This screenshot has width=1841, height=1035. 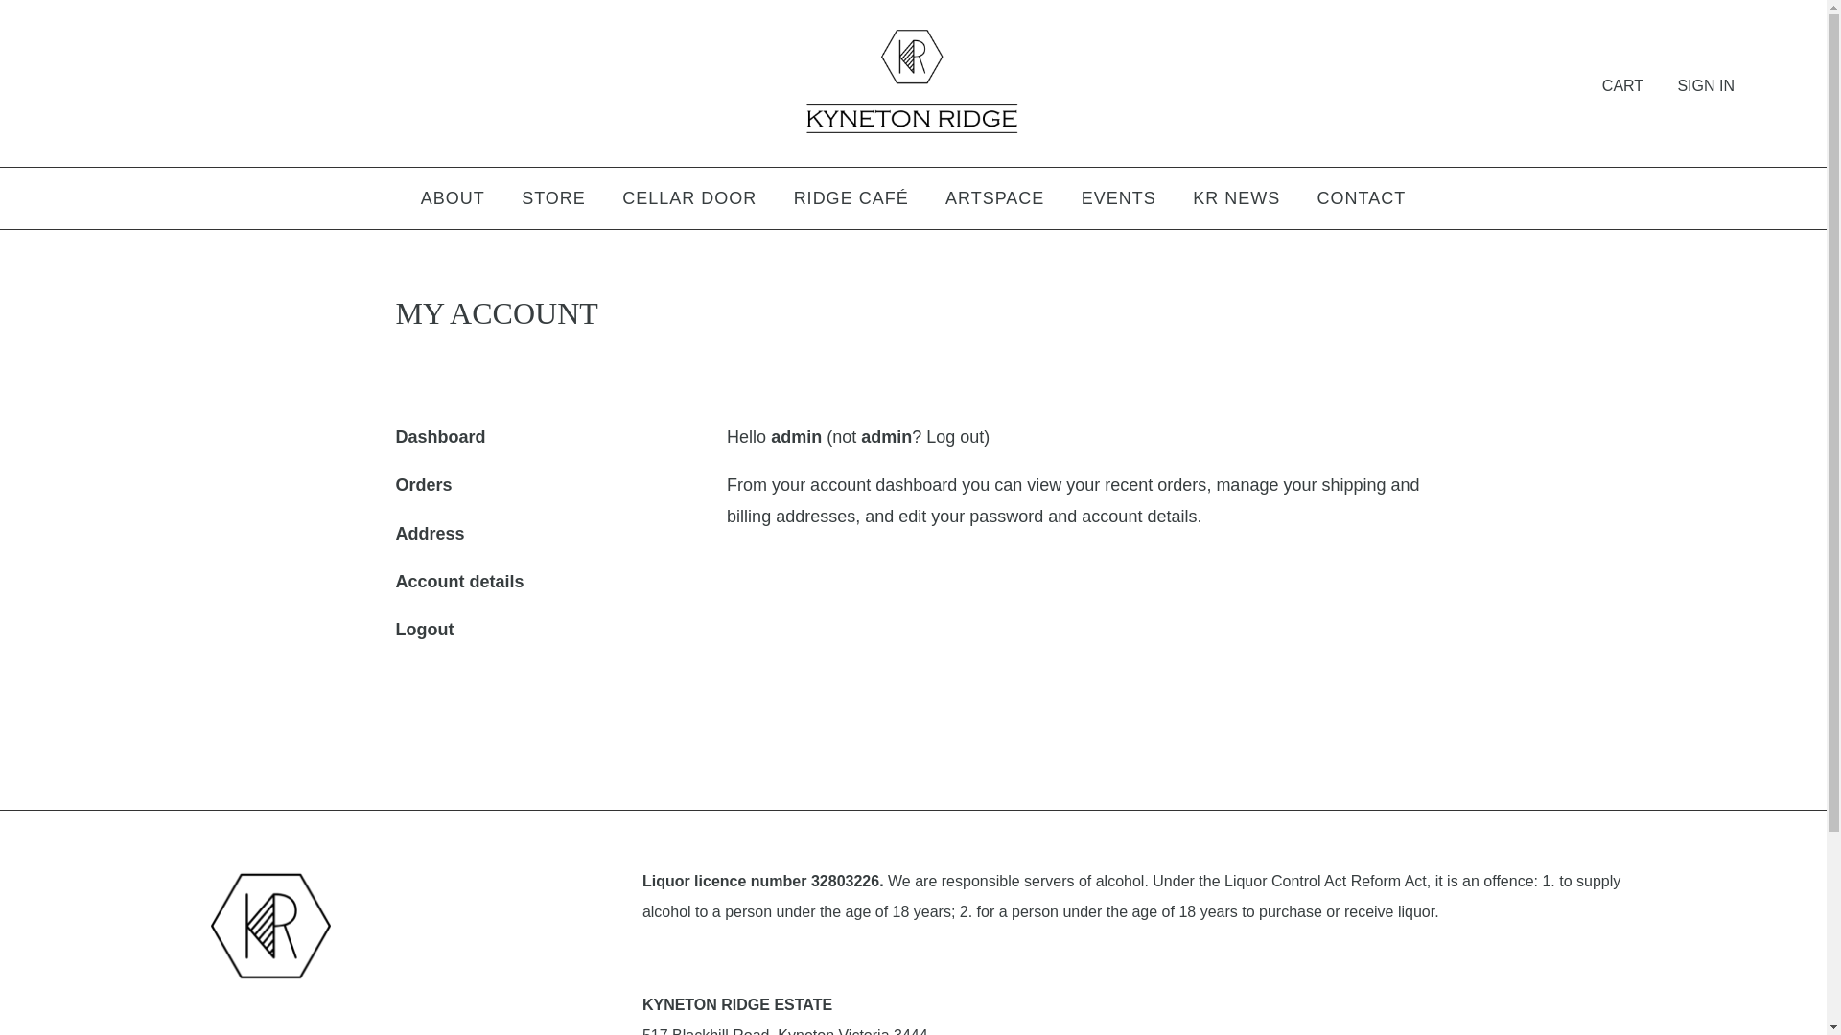 I want to click on Log out, so click(x=955, y=437).